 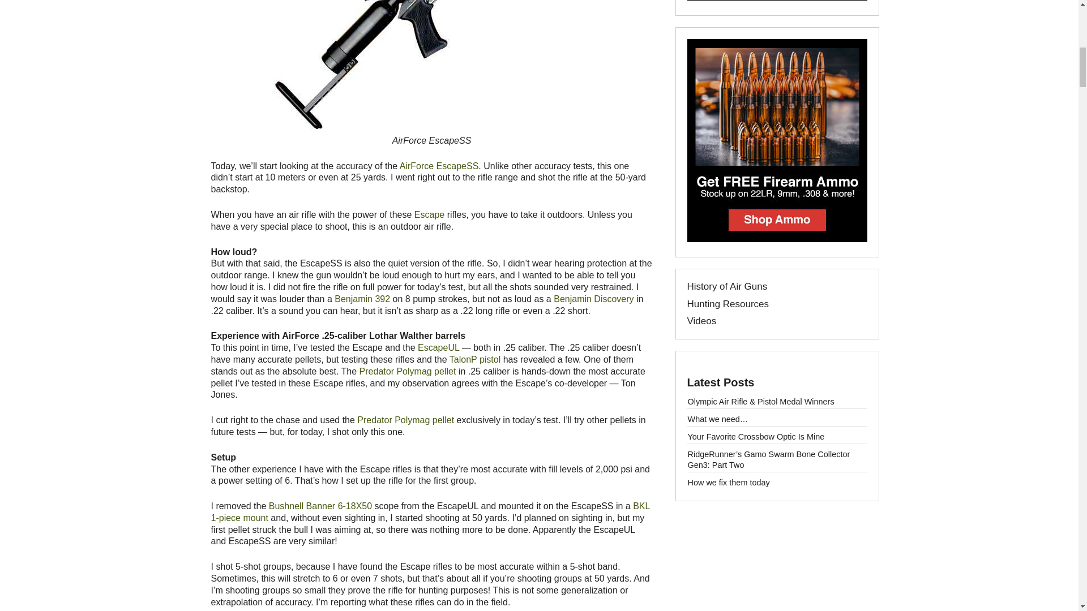 I want to click on TalonP pistol, so click(x=474, y=359).